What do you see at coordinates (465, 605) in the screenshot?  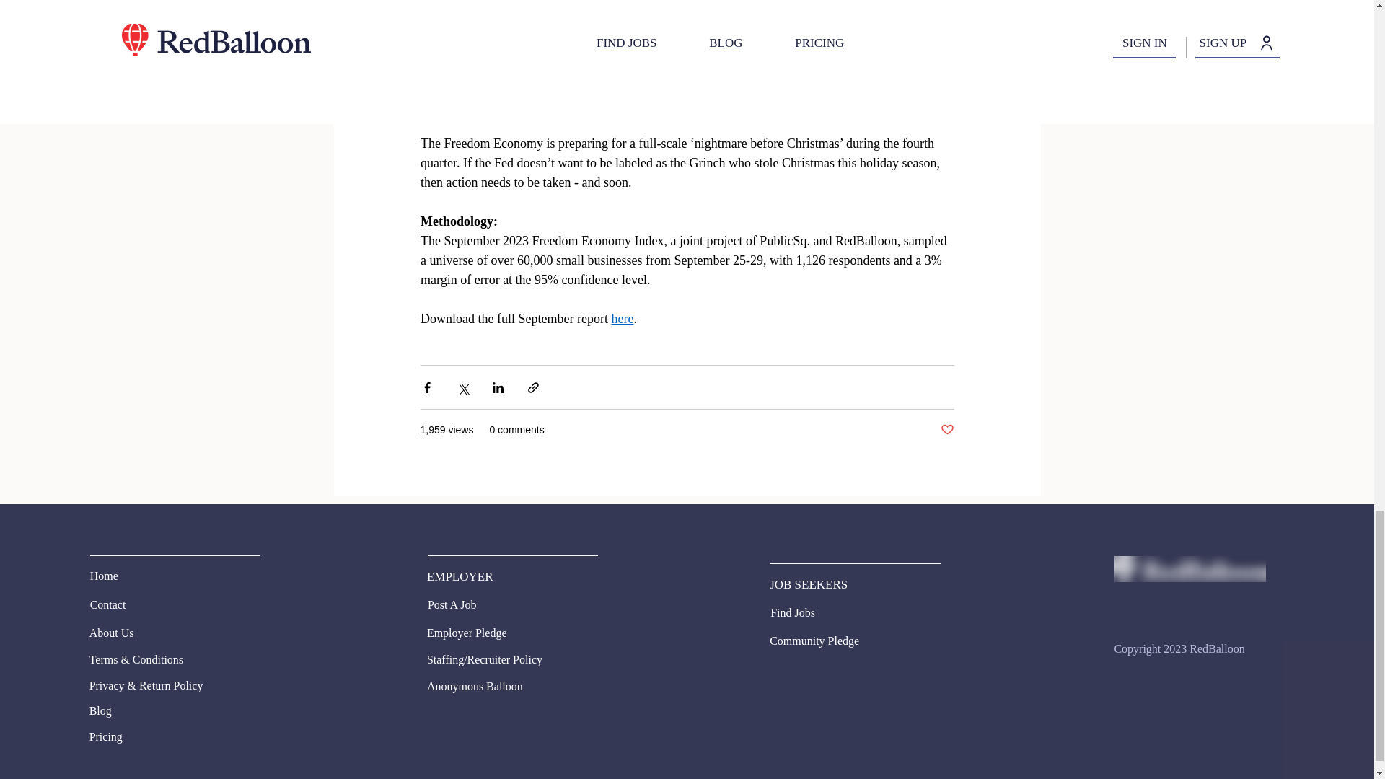 I see `Post A Job` at bounding box center [465, 605].